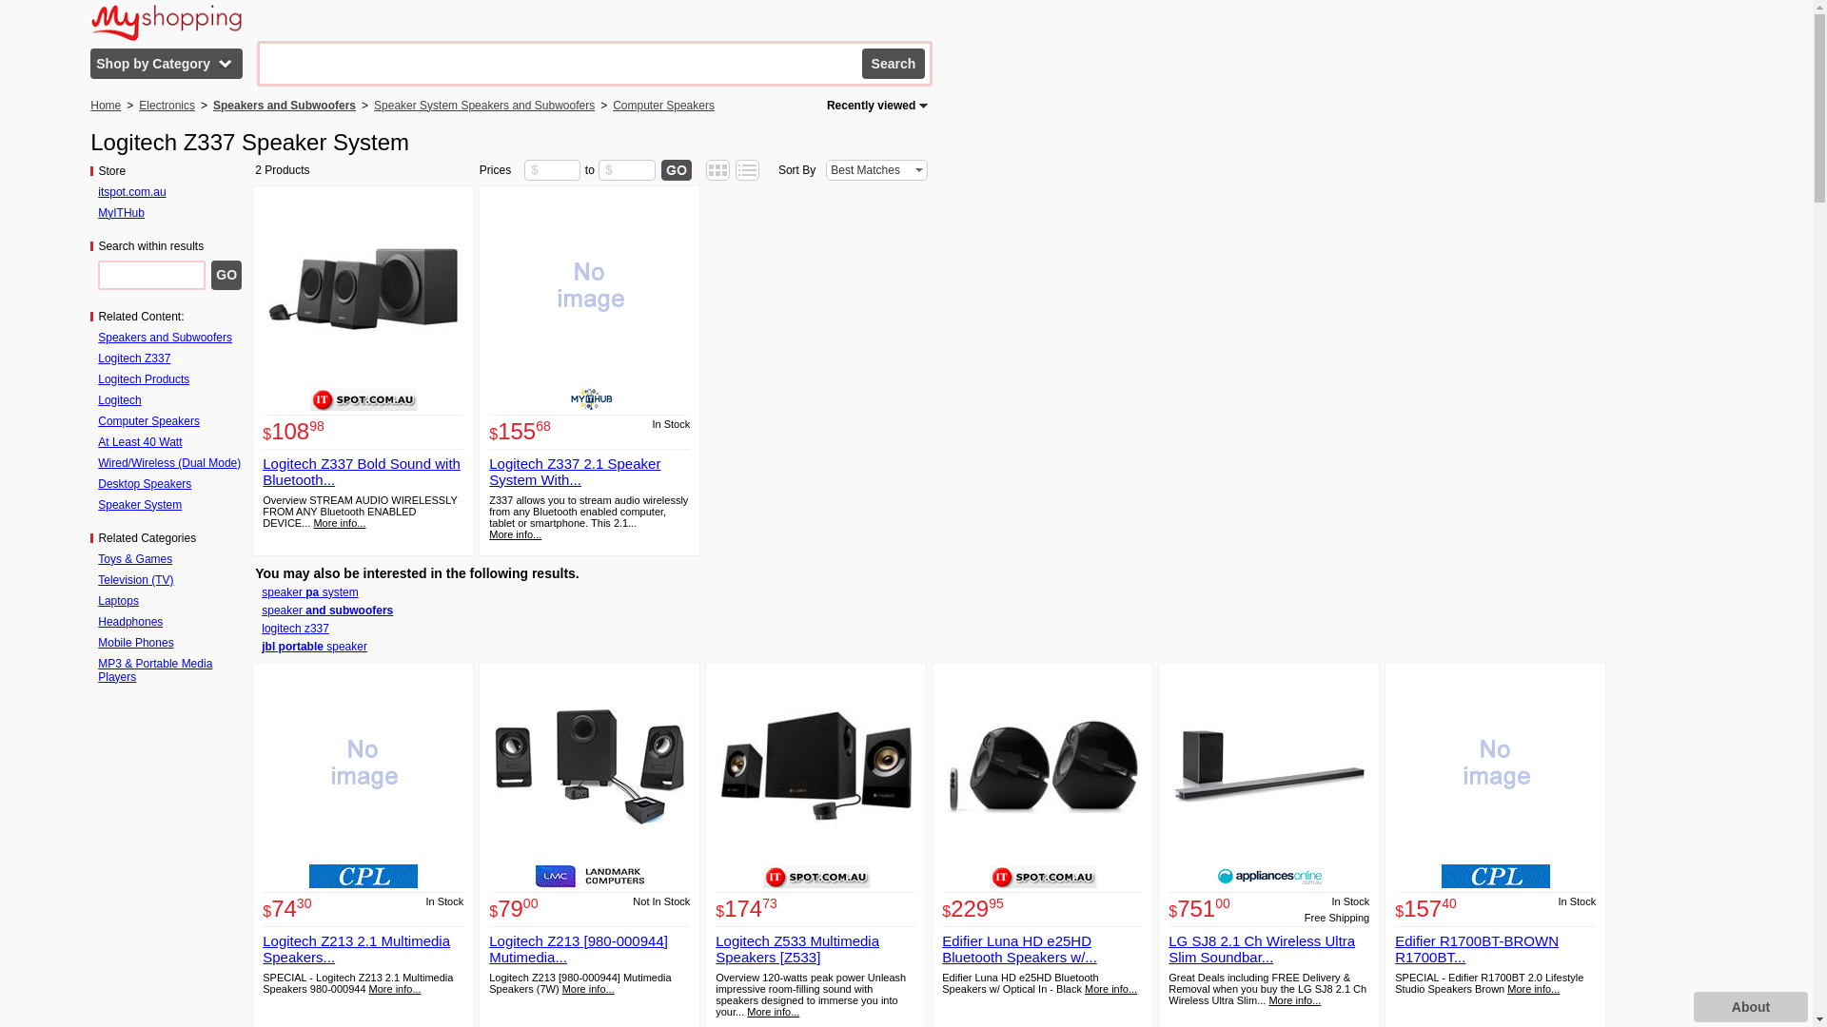 This screenshot has height=1027, width=1827. What do you see at coordinates (516, 534) in the screenshot?
I see `More info...` at bounding box center [516, 534].